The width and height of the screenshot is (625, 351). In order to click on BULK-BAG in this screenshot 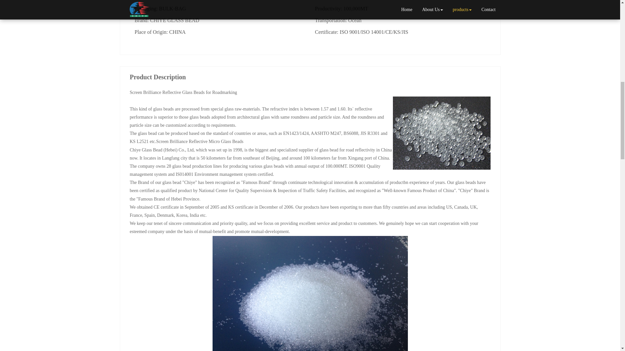, I will do `click(173, 8)`.